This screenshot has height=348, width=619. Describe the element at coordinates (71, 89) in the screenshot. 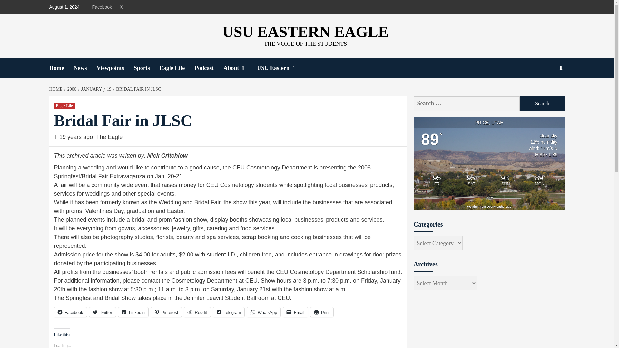

I see `2006` at that location.